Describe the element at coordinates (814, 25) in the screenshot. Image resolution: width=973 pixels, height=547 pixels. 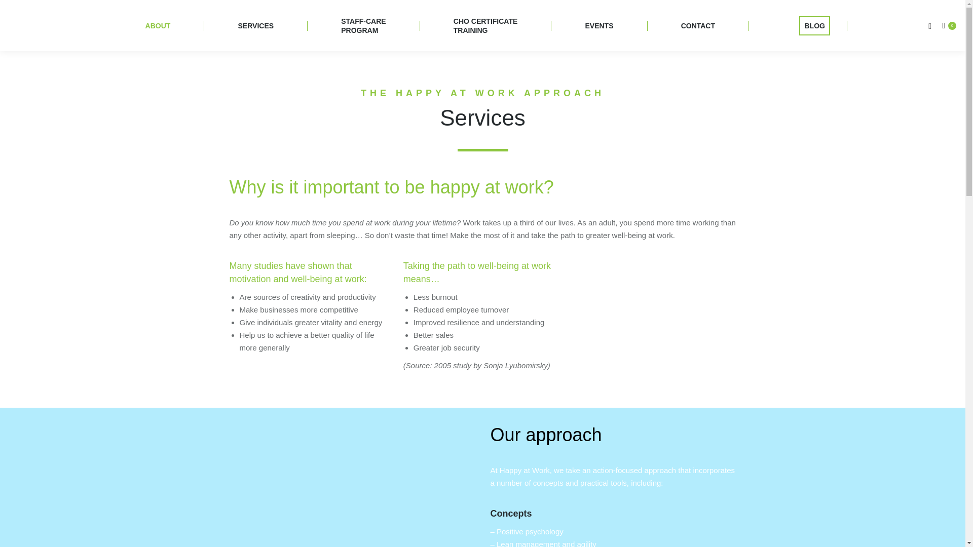
I see `annika-service` at that location.